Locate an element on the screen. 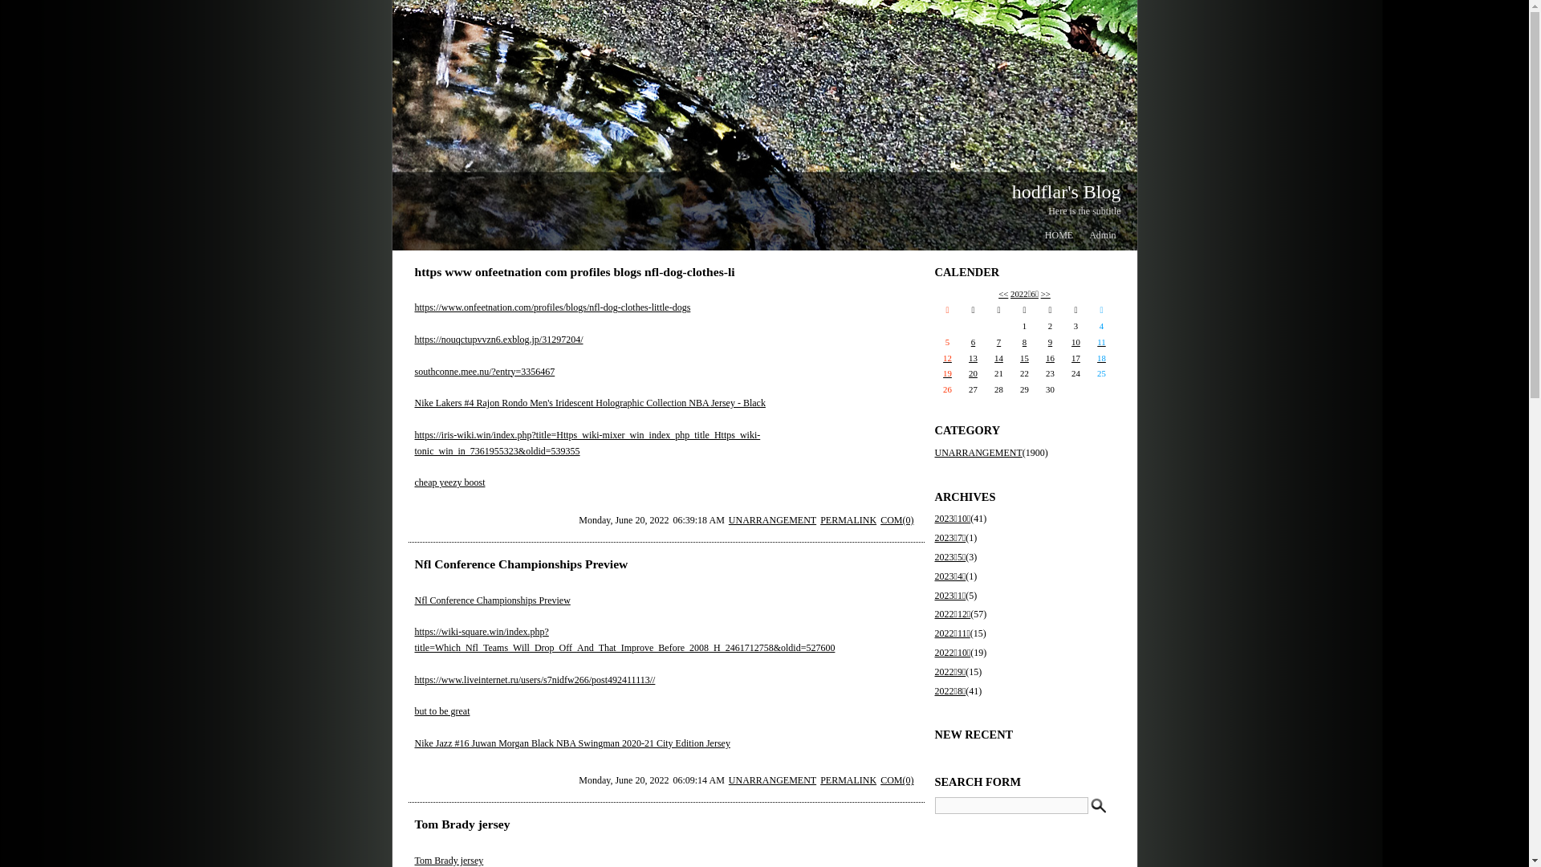 The height and width of the screenshot is (867, 1541). Admin is located at coordinates (1103, 235).